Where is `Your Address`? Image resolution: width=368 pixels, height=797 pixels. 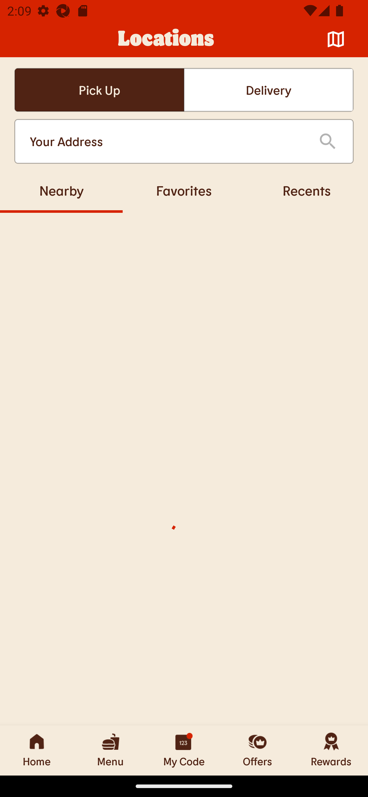
Your Address is located at coordinates (166, 142).